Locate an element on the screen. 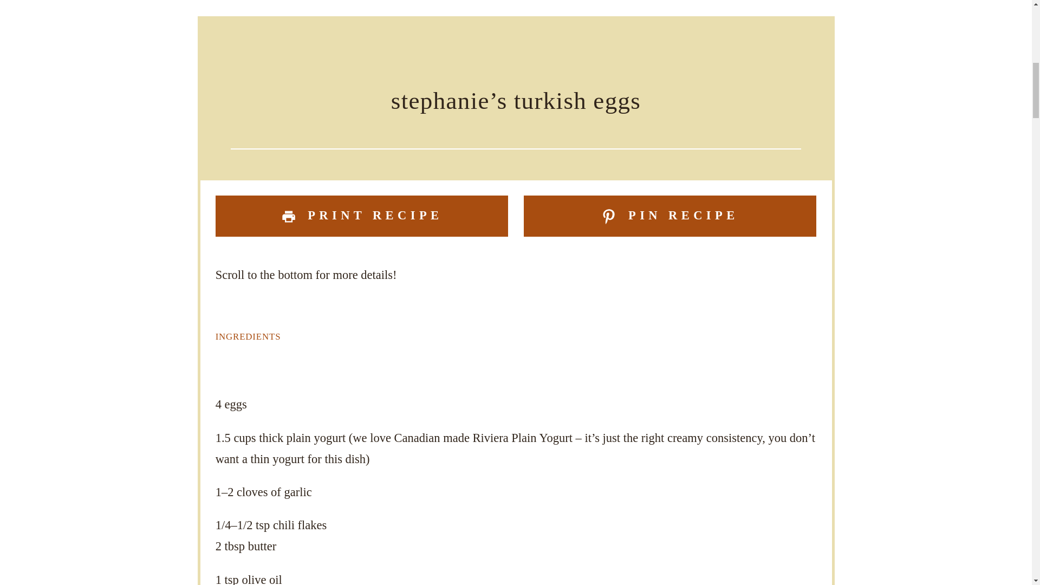  PRINT RECIPE is located at coordinates (362, 216).